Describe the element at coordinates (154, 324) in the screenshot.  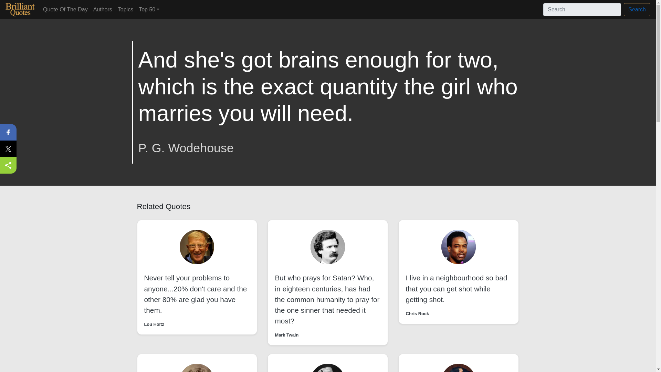
I see `Lou Holtz` at that location.